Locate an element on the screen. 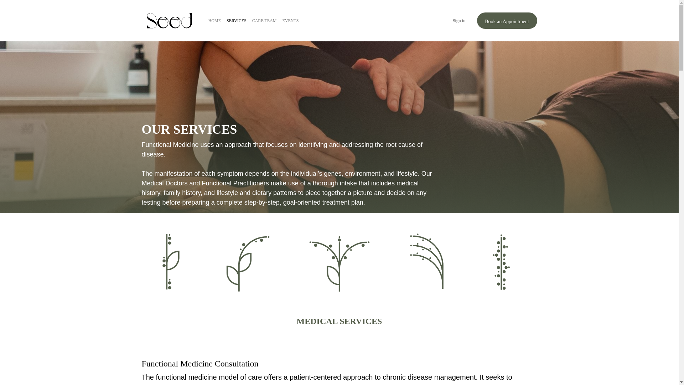  HOME is located at coordinates (214, 21).